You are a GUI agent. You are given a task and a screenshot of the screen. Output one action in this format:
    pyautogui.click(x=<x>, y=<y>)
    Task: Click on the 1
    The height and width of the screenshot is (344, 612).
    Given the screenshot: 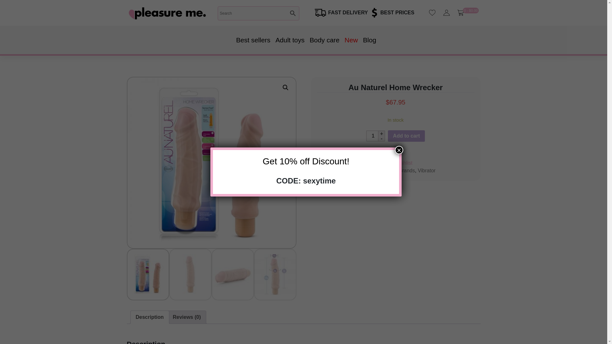 What is the action you would take?
    pyautogui.click(x=373, y=136)
    